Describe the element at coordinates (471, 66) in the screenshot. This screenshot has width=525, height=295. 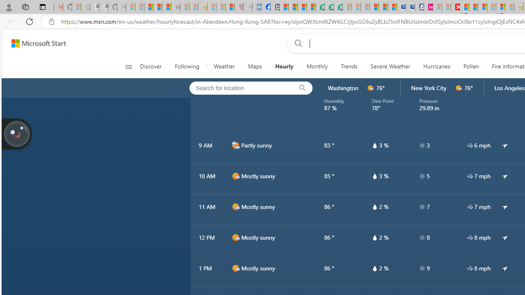
I see `Pollen` at that location.